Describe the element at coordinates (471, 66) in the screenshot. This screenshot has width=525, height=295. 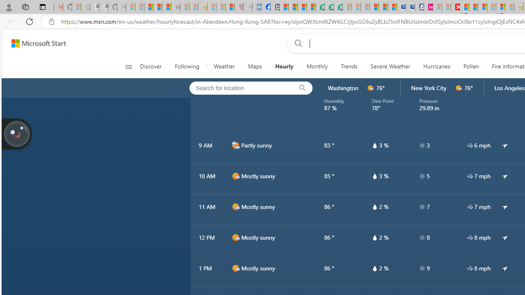
I see `Pollen` at that location.